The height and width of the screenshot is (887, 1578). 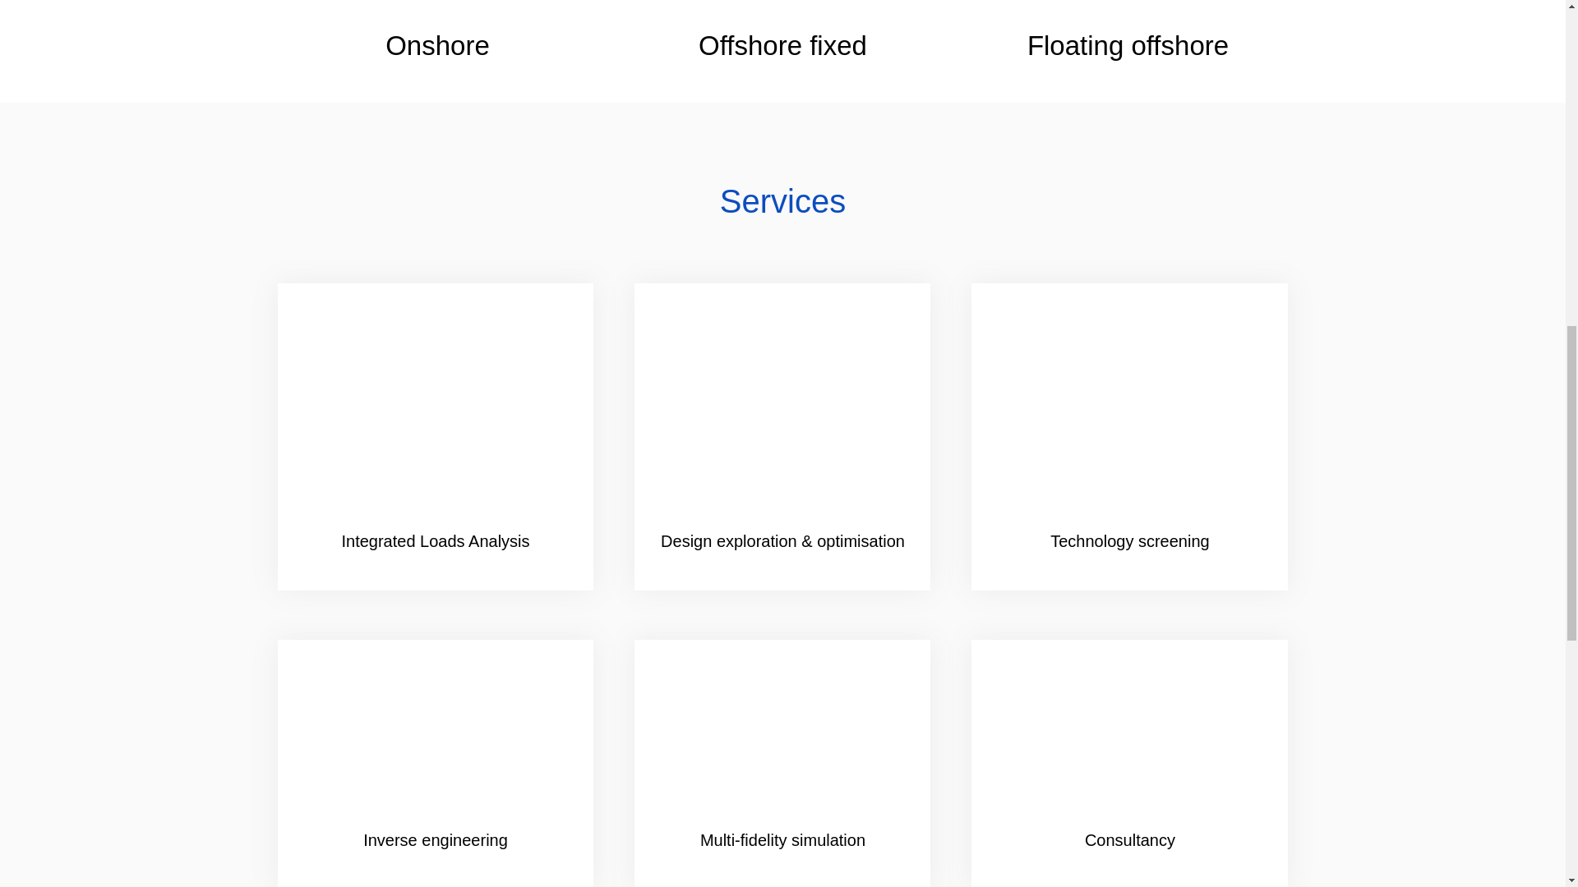 I want to click on Offshore fixed, so click(x=782, y=13).